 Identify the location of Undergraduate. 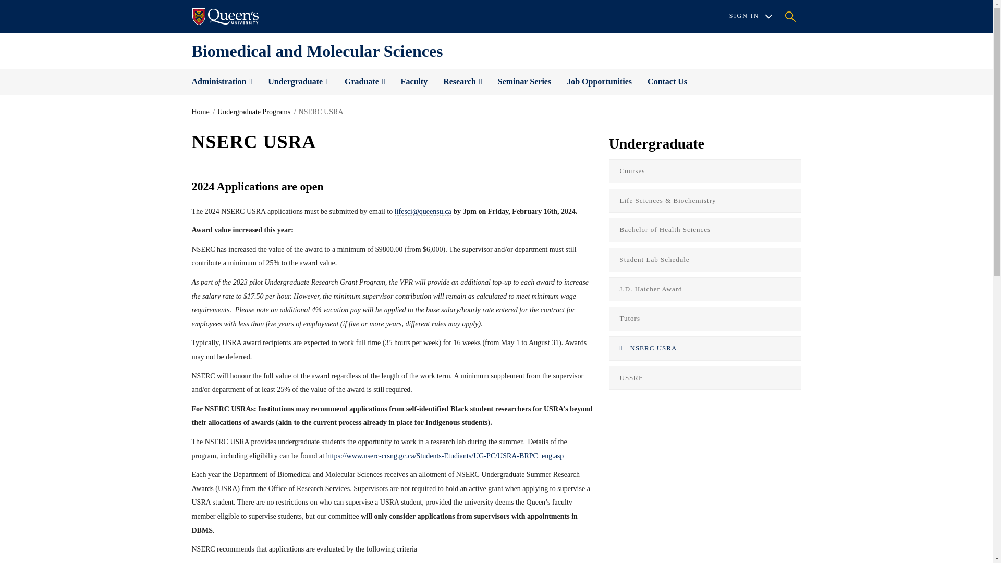
(298, 81).